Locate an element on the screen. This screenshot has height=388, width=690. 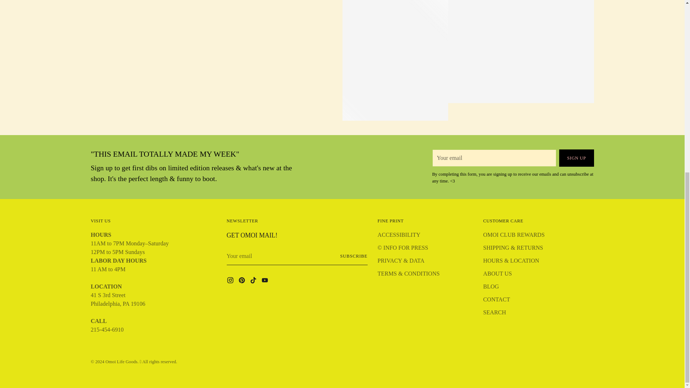
Omoi Life Goods on YouTube is located at coordinates (265, 282).